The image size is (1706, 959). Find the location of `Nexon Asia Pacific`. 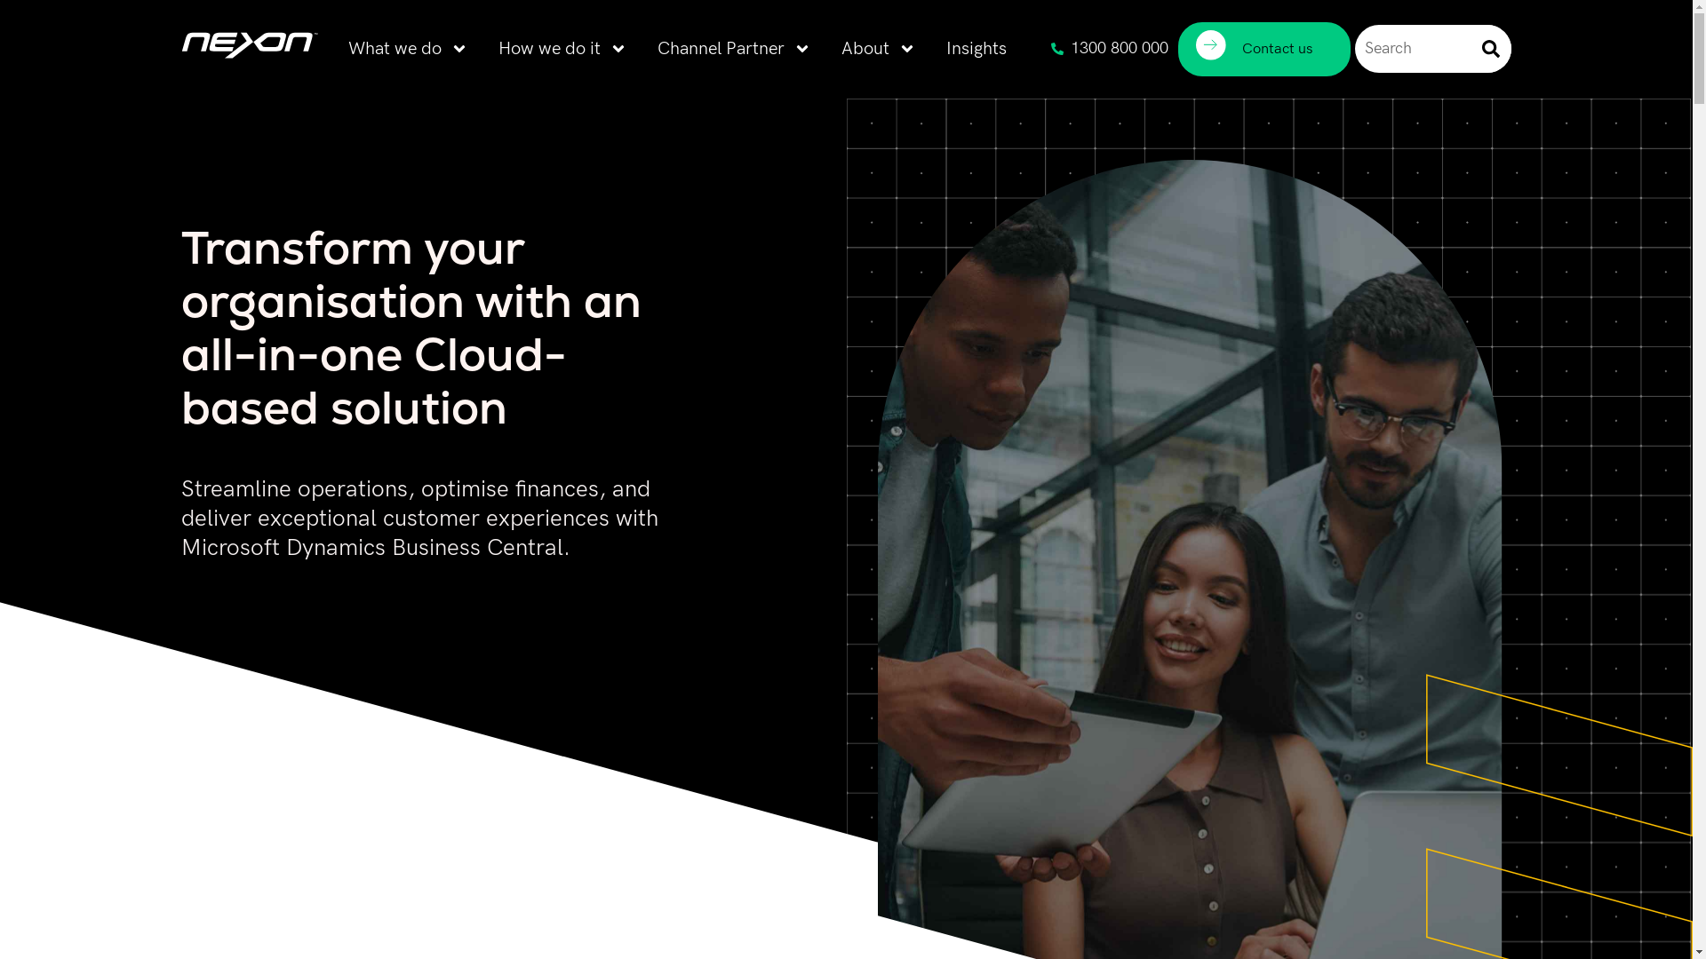

Nexon Asia Pacific is located at coordinates (250, 67).